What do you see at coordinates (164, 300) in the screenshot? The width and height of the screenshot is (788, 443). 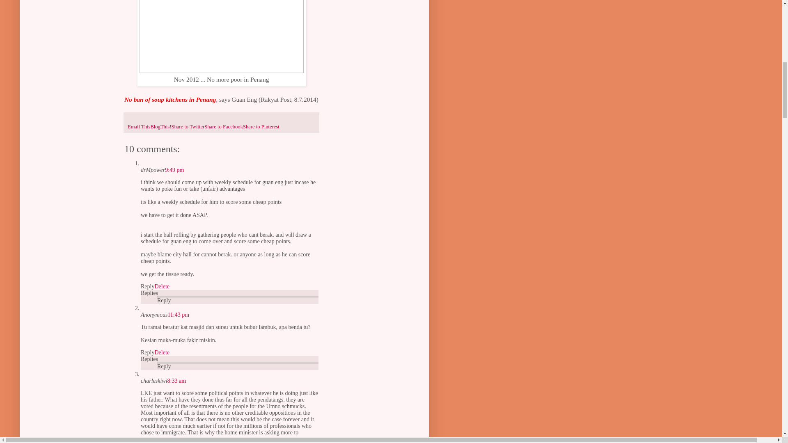 I see `Reply` at bounding box center [164, 300].